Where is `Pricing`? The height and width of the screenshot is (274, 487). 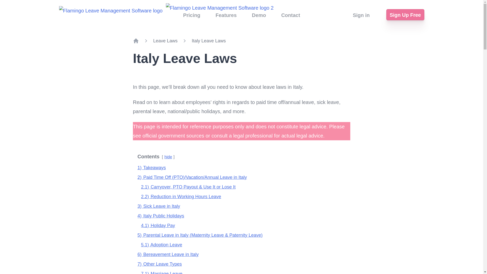 Pricing is located at coordinates (192, 15).